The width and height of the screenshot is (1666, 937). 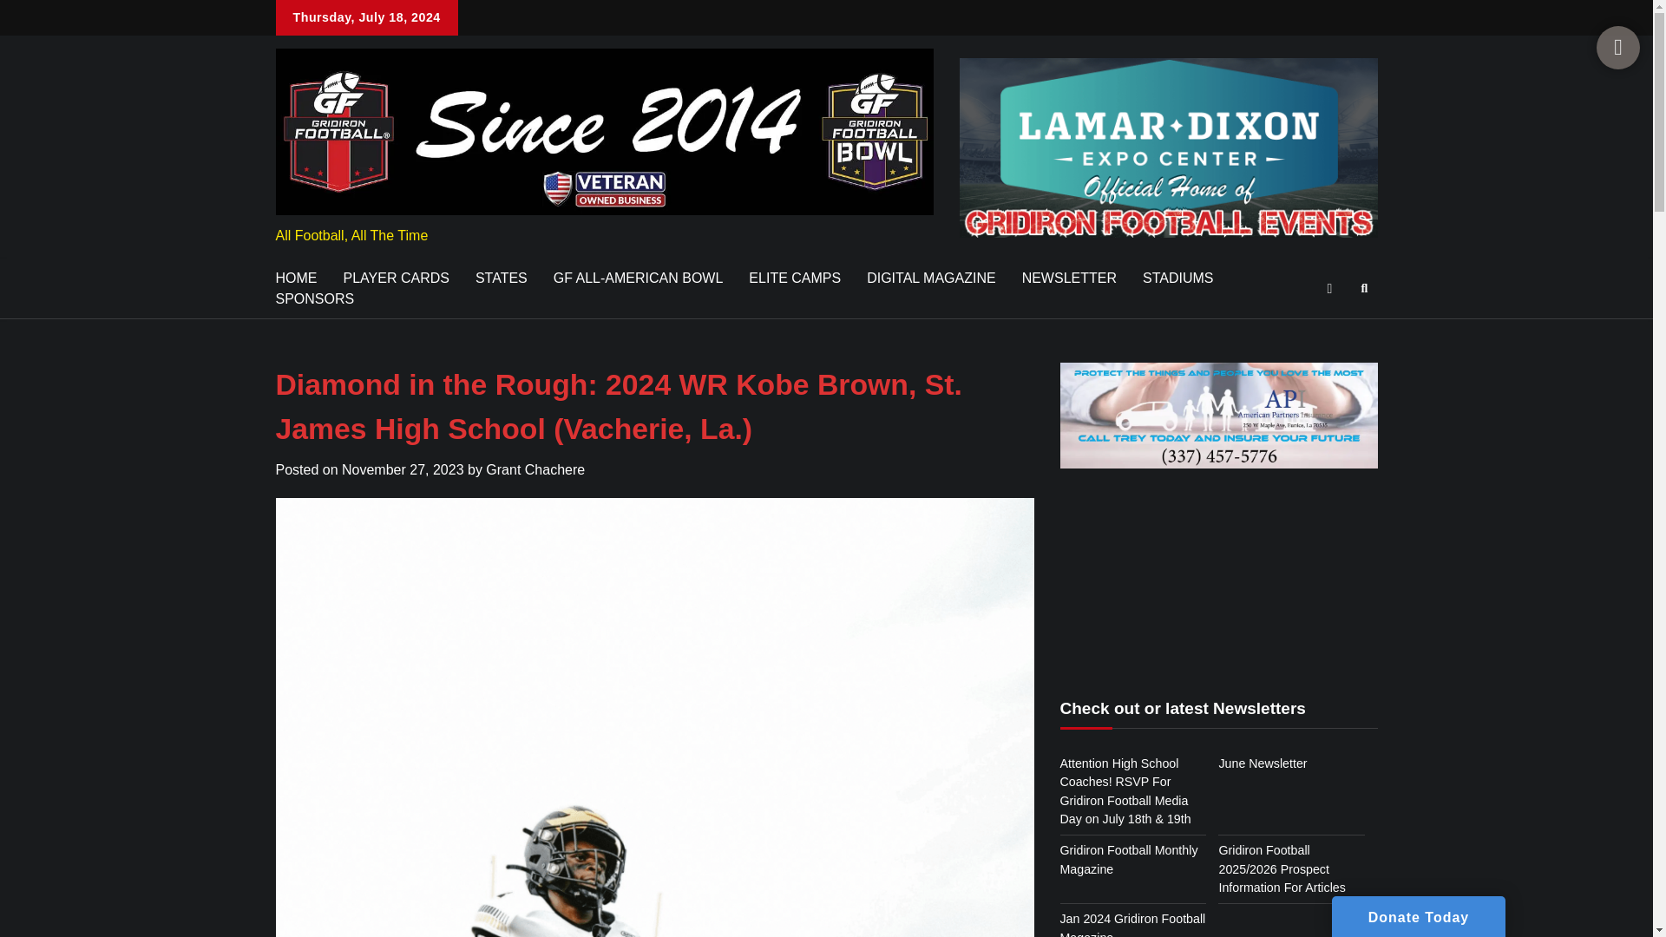 What do you see at coordinates (502, 278) in the screenshot?
I see `STATES` at bounding box center [502, 278].